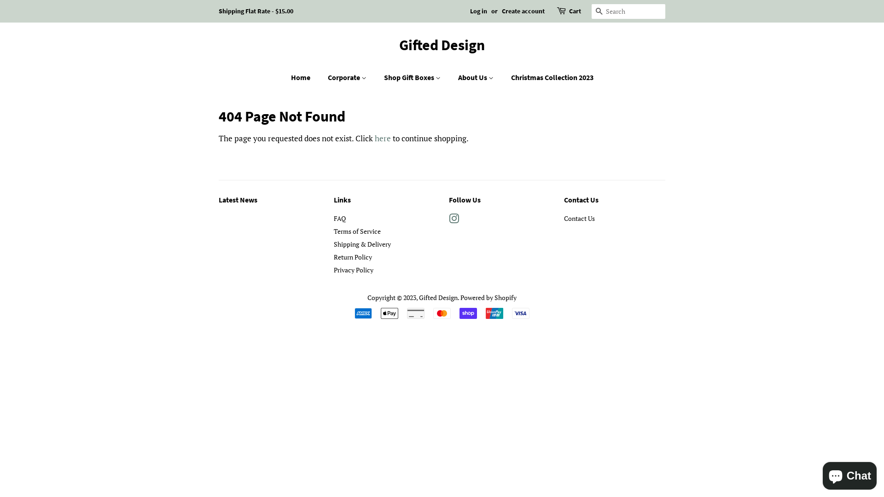 The height and width of the screenshot is (497, 884). Describe the element at coordinates (438, 297) in the screenshot. I see `Gifted Design` at that location.